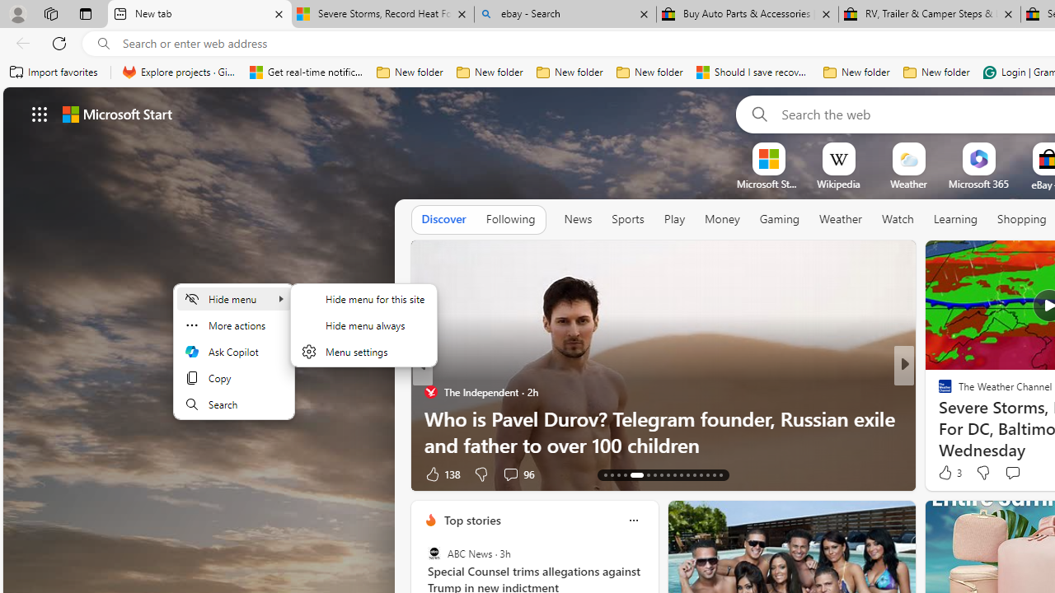  I want to click on AutomationID: tab-26, so click(701, 474).